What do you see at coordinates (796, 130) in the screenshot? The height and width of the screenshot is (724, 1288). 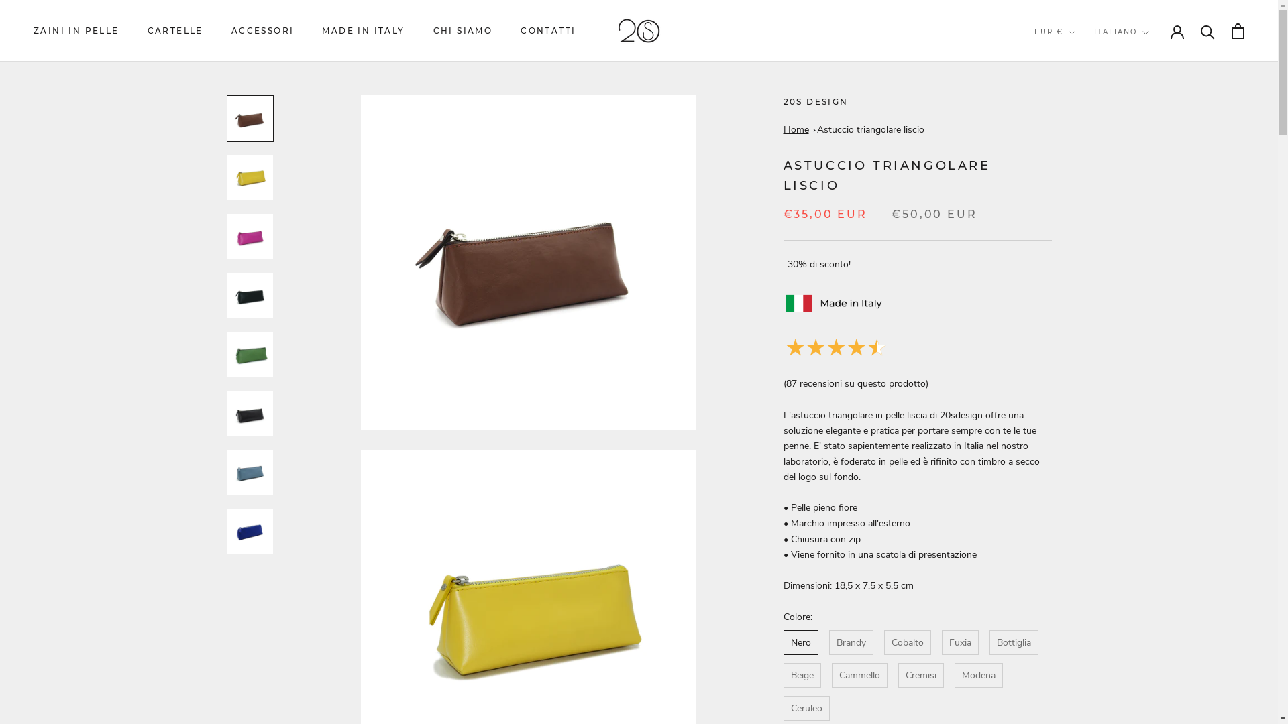 I see `Home` at bounding box center [796, 130].